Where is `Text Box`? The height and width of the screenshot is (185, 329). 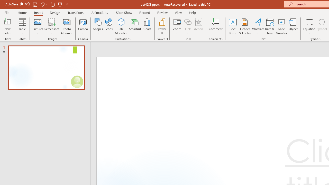 Text Box is located at coordinates (233, 26).